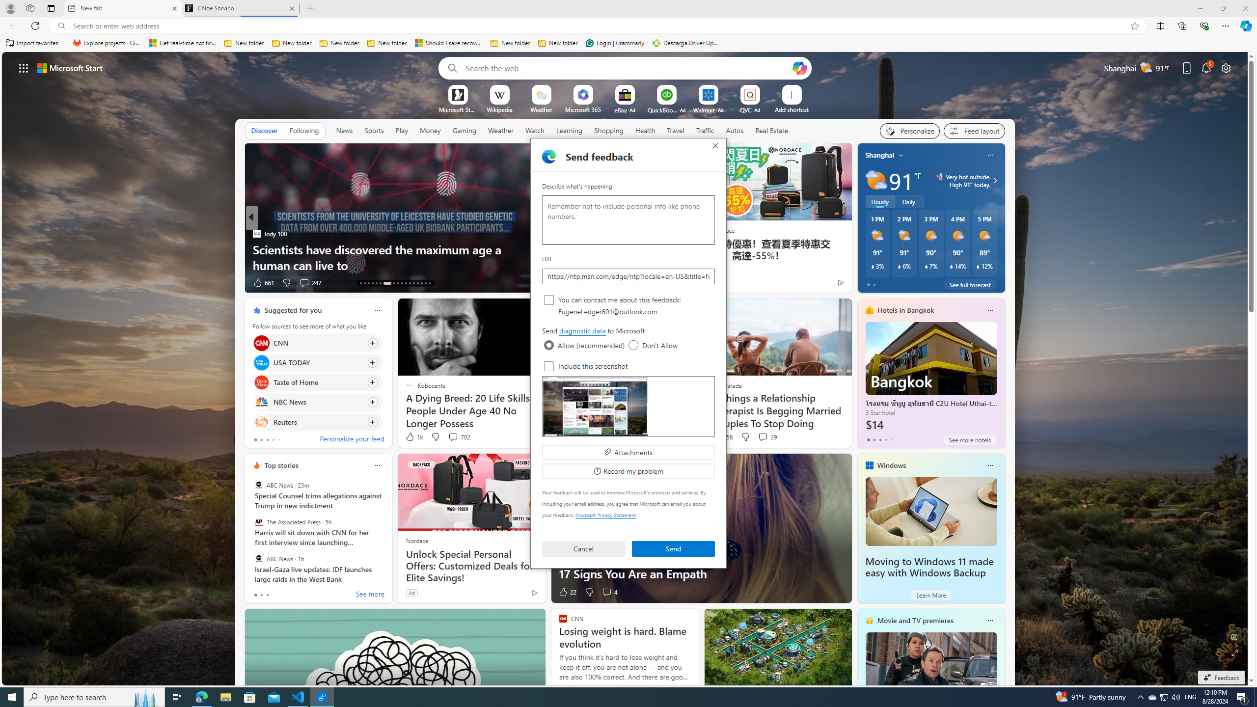  I want to click on Partly sunny, so click(876, 181).